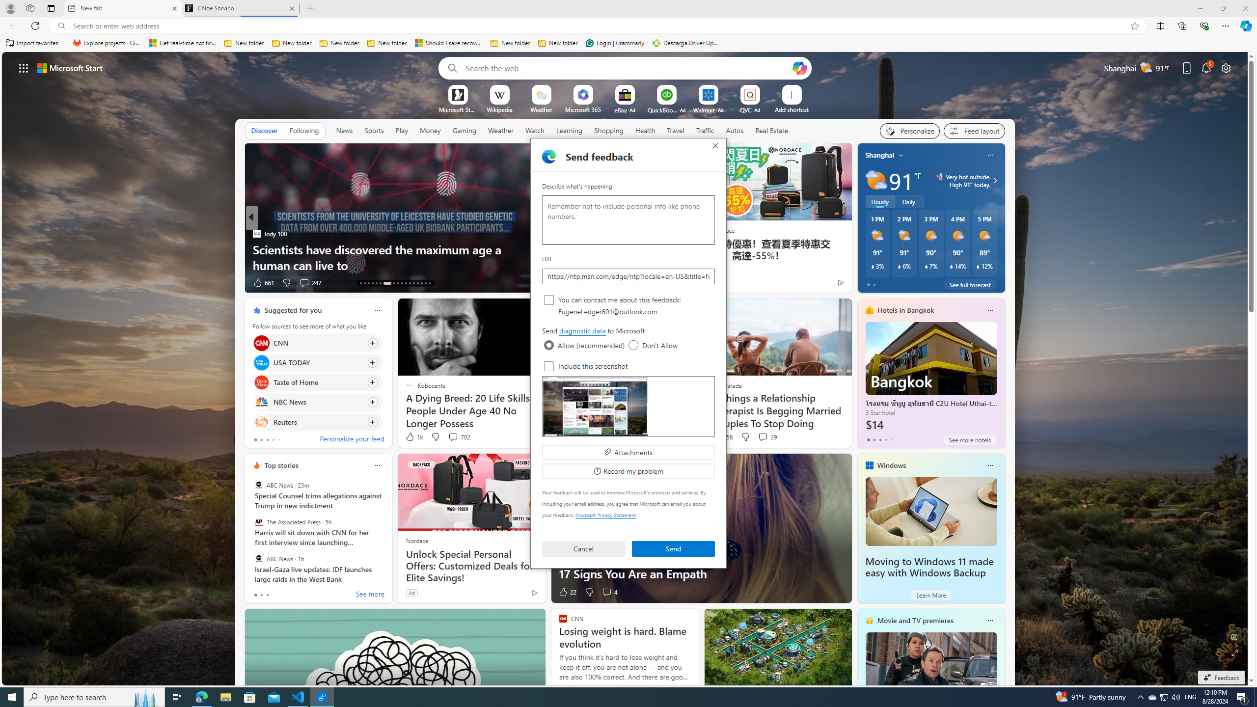  I want to click on Partly sunny, so click(876, 181).